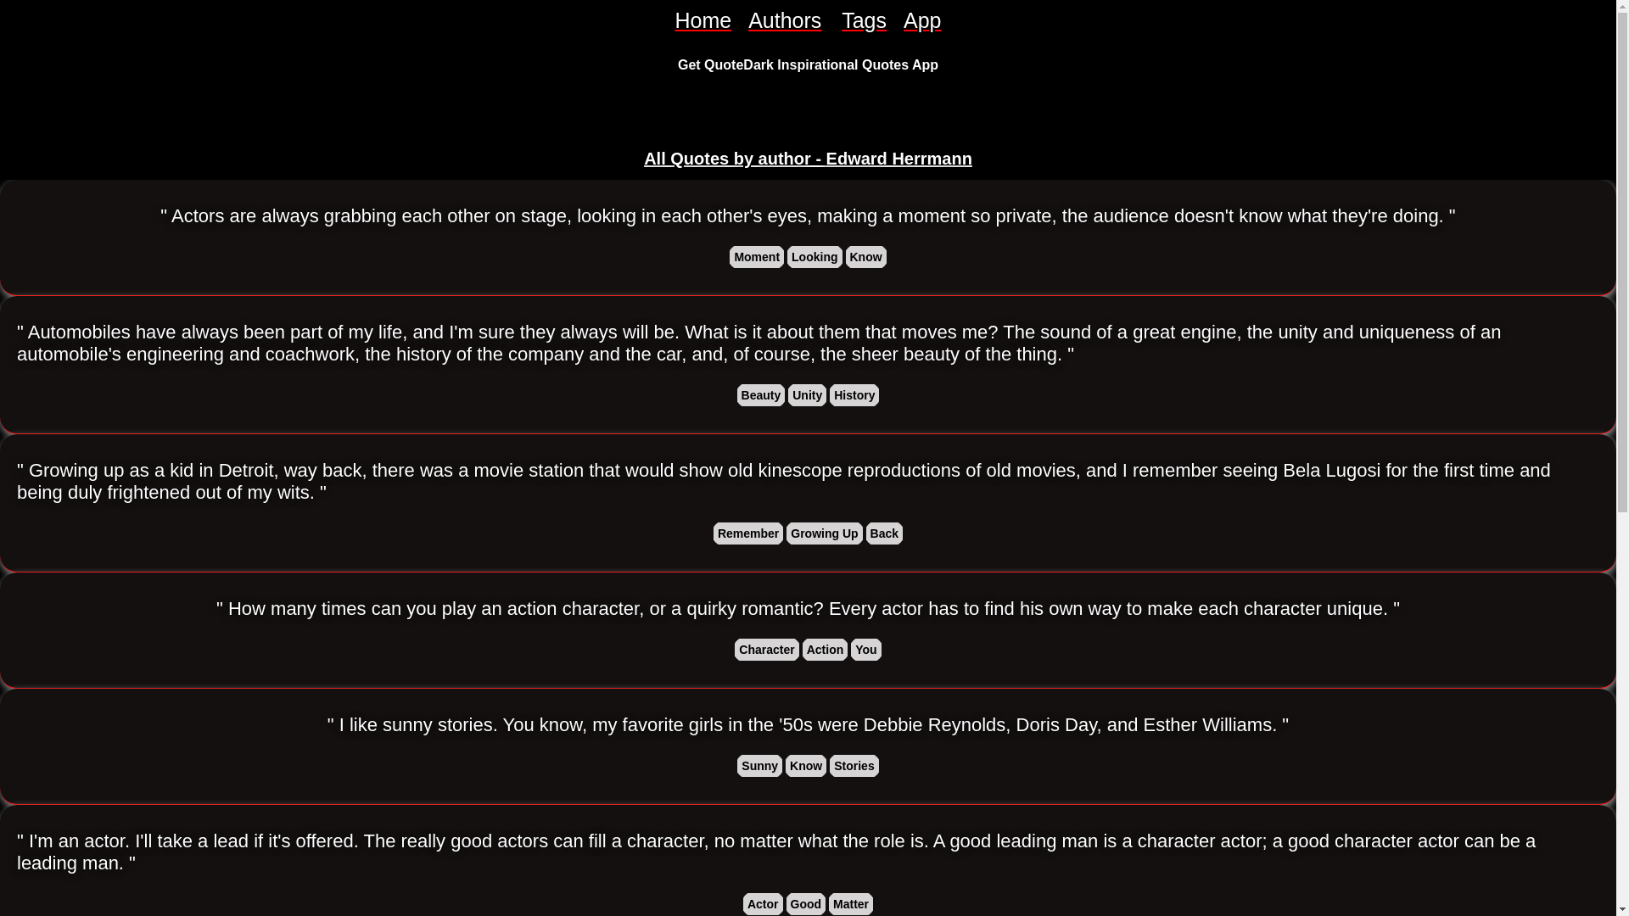 The height and width of the screenshot is (916, 1629). What do you see at coordinates (703, 20) in the screenshot?
I see `Home` at bounding box center [703, 20].